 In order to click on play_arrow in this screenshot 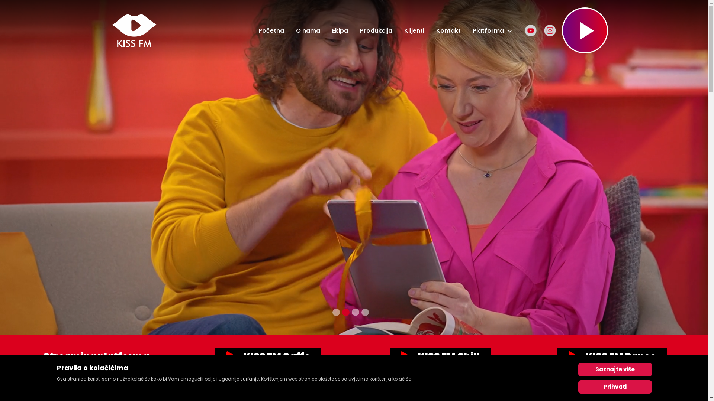, I will do `click(579, 30)`.